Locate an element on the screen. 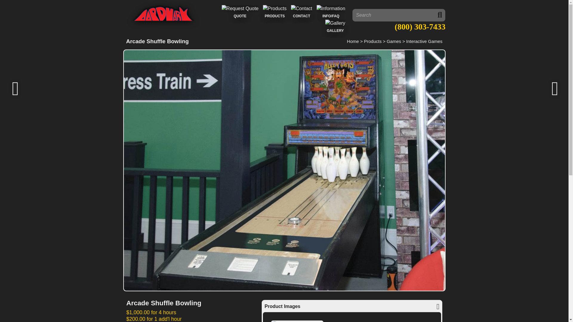 The image size is (573, 322). Interactive Games is located at coordinates (424, 41).